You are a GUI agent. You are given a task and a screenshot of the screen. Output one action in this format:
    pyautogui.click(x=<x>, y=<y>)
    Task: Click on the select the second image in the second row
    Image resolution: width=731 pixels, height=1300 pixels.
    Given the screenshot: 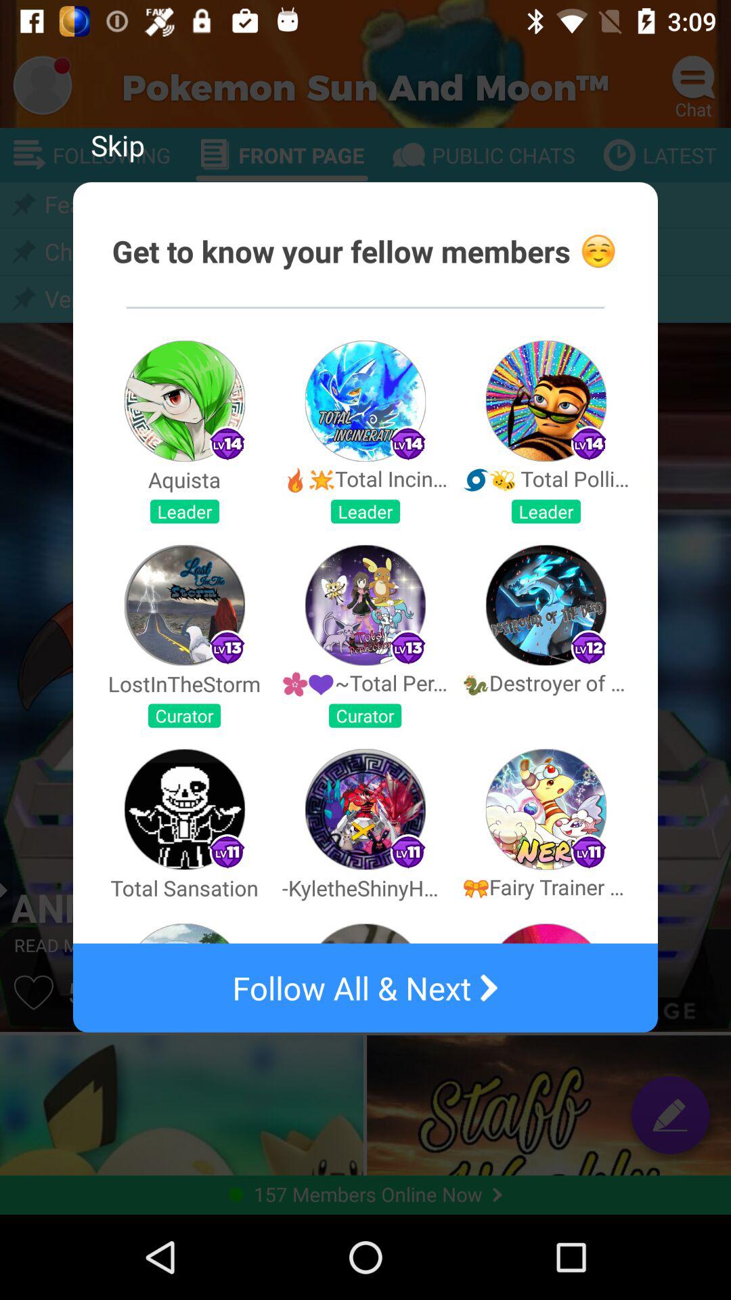 What is the action you would take?
    pyautogui.click(x=365, y=605)
    